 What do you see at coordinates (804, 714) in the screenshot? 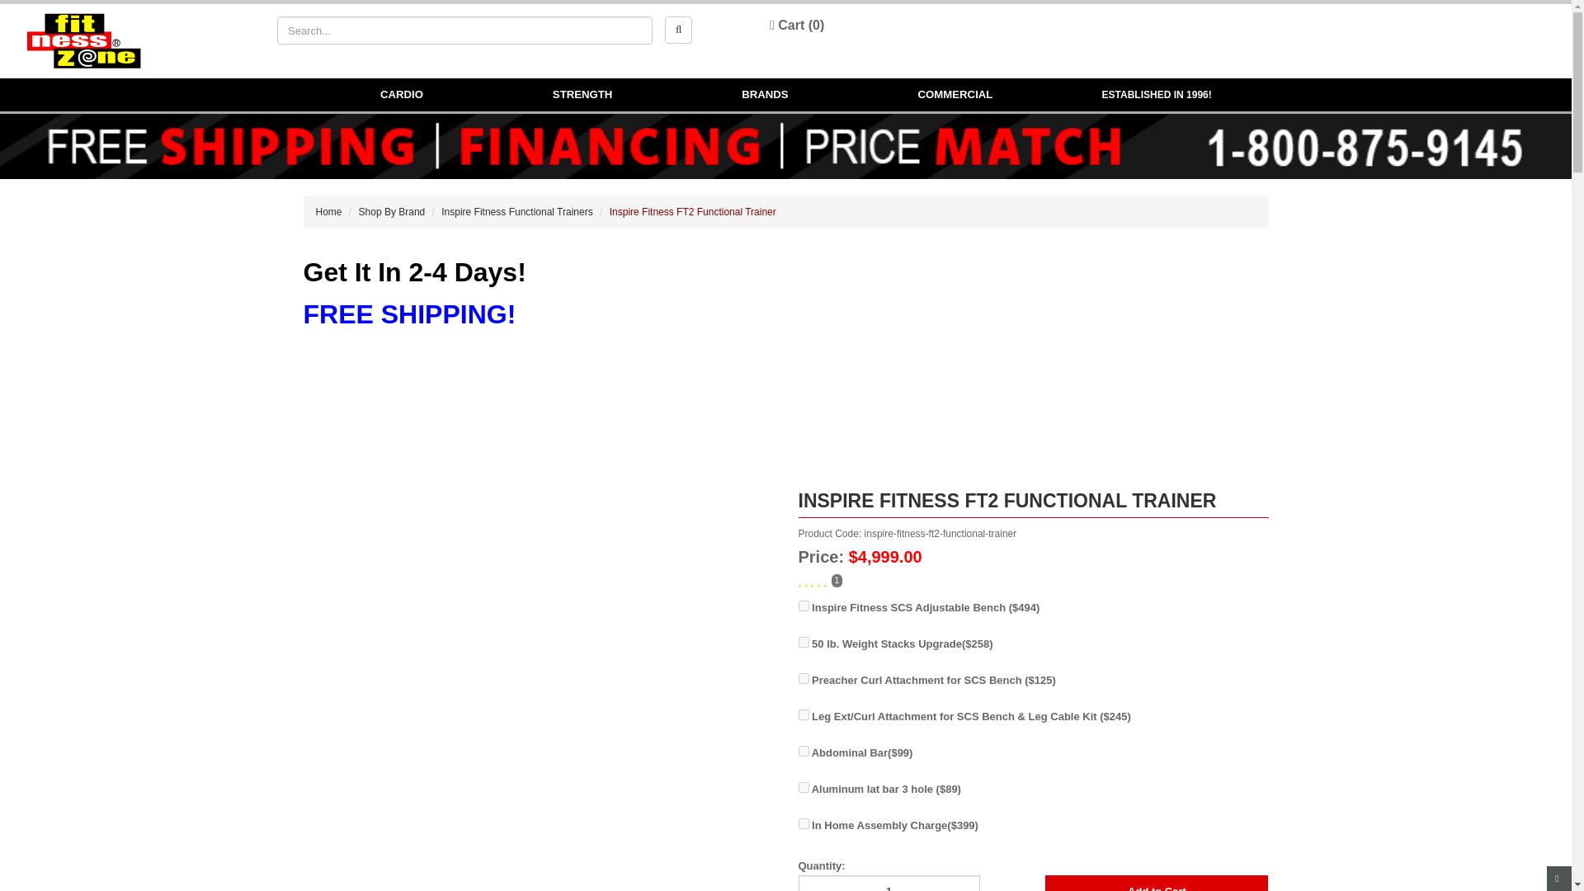
I see `on` at bounding box center [804, 714].